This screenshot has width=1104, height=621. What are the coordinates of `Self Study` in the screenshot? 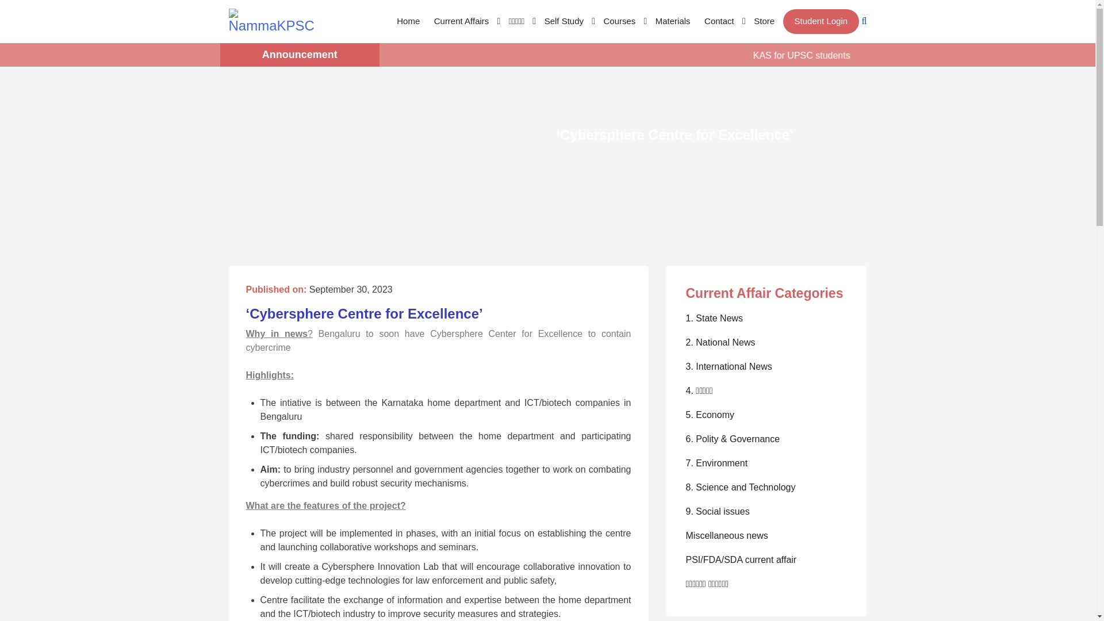 It's located at (566, 22).